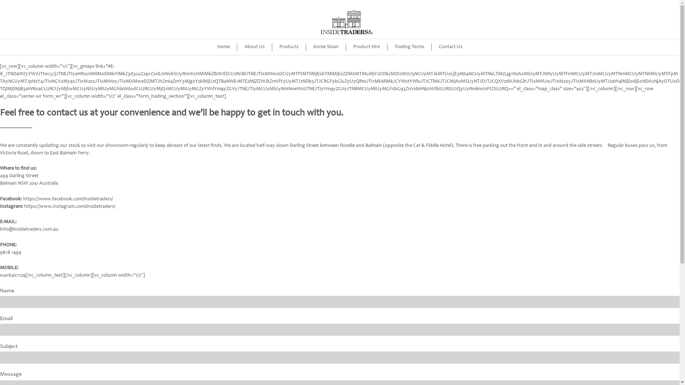  What do you see at coordinates (255, 47) in the screenshot?
I see `About Us` at bounding box center [255, 47].